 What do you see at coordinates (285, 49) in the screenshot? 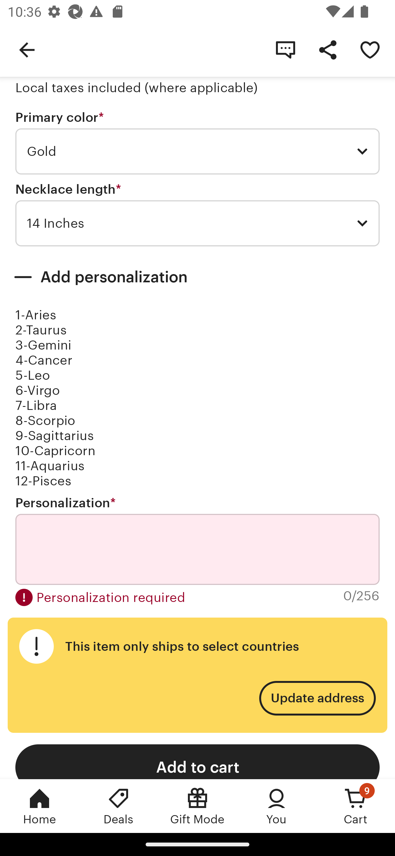
I see `Contact shop` at bounding box center [285, 49].